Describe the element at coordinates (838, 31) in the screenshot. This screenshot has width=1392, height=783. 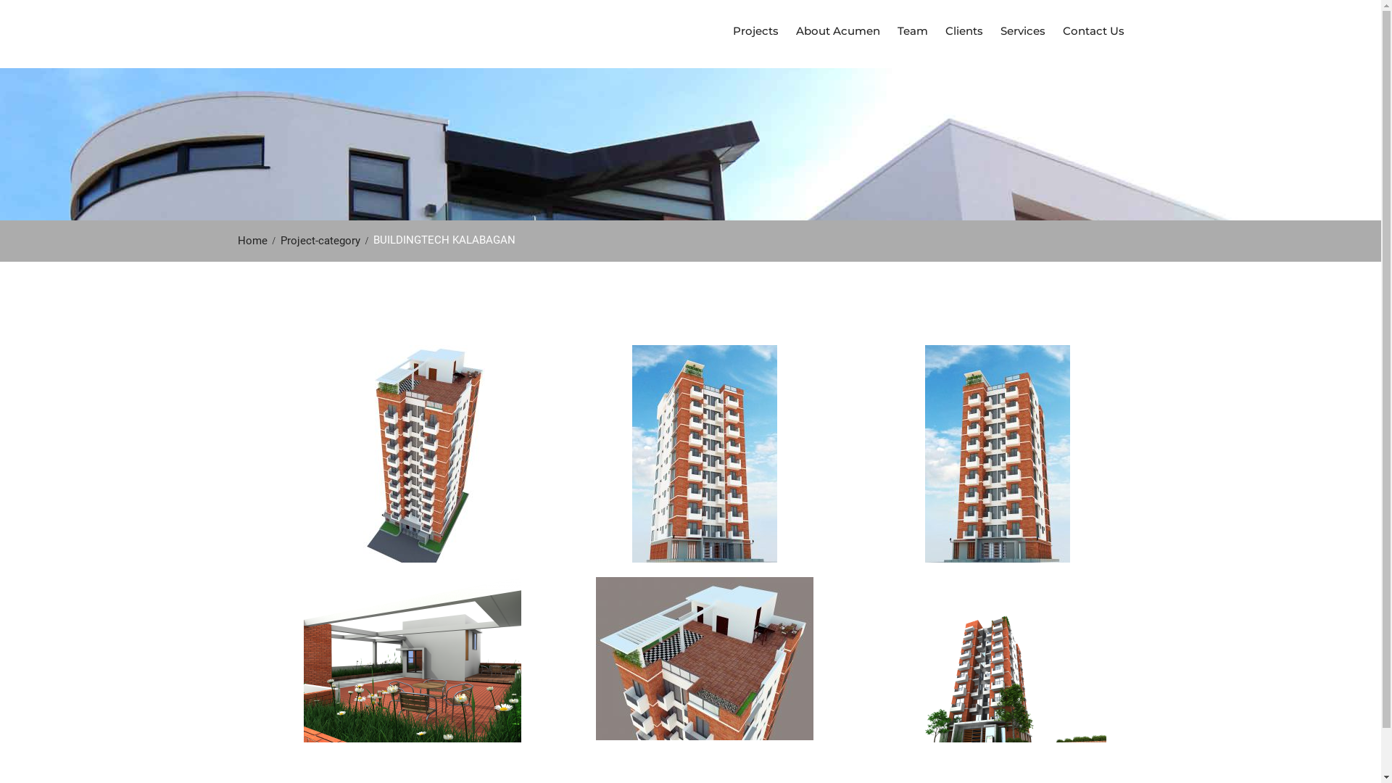
I see `About Acumen` at that location.